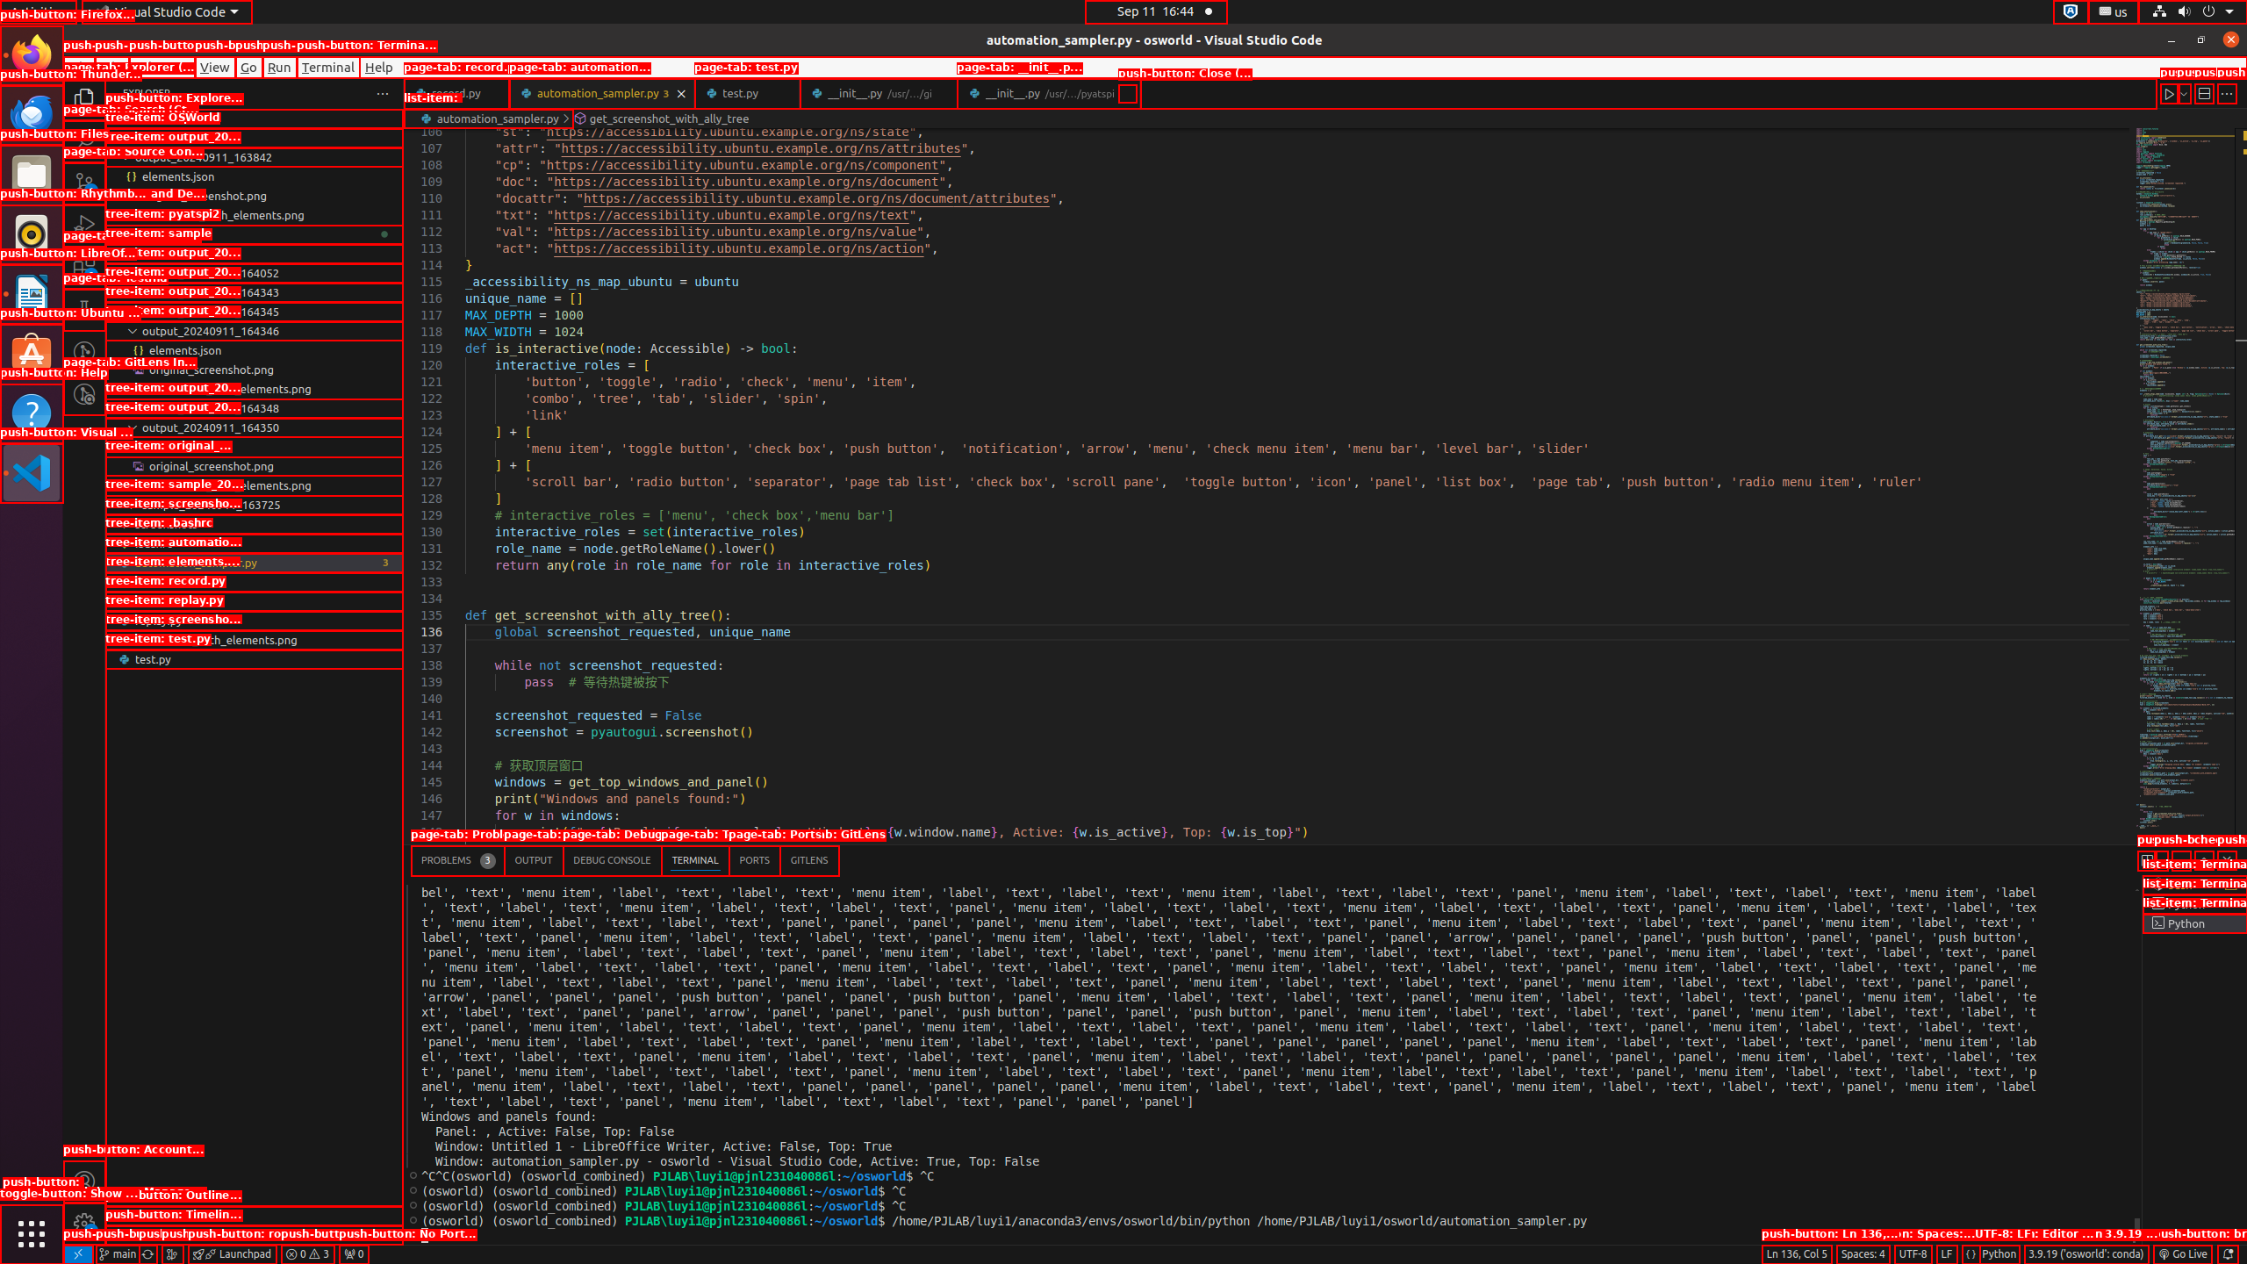  I want to click on Terminal, so click(328, 67).